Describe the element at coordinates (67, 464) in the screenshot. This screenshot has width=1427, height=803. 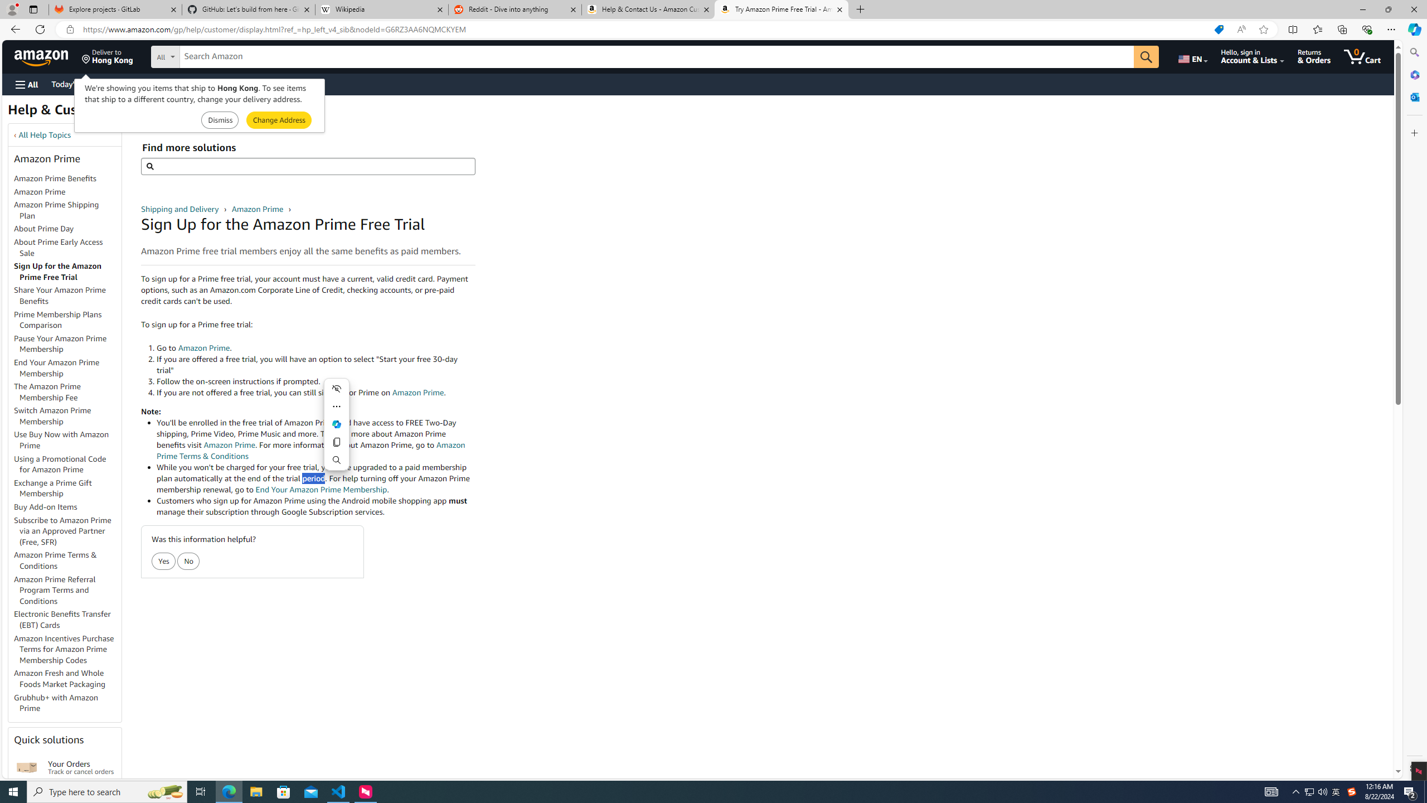
I see `Using a Promotional Code for Amazon Prime` at that location.